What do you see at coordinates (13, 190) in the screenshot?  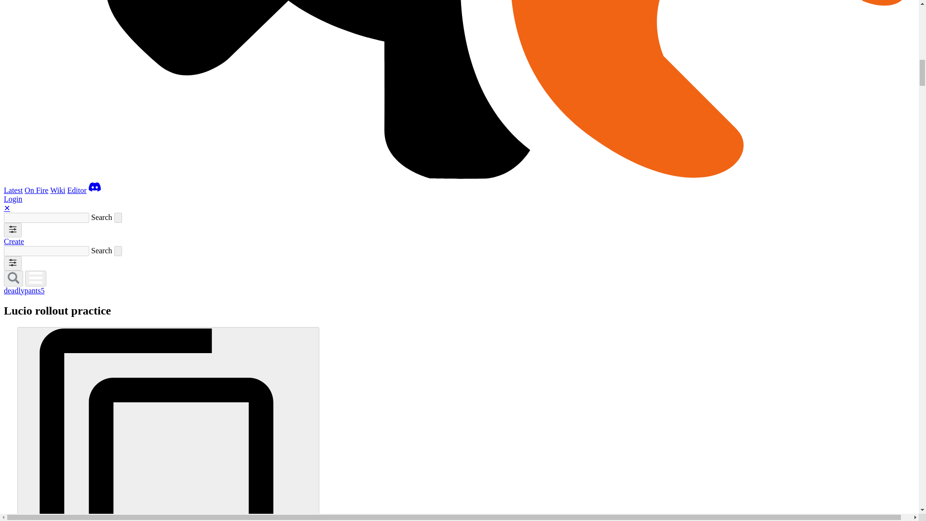 I see `Latest` at bounding box center [13, 190].